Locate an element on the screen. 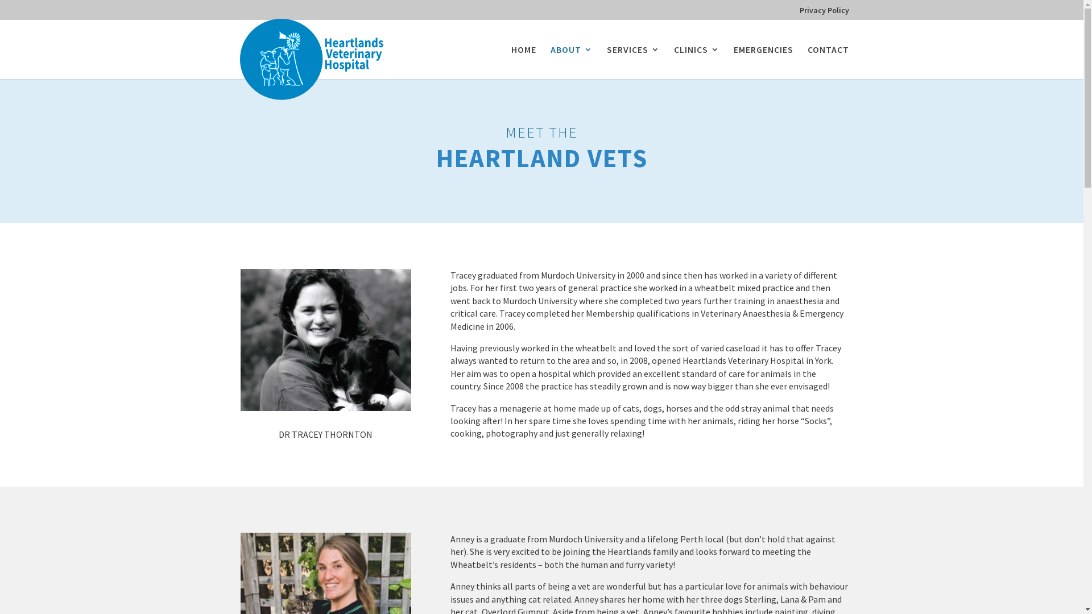 The image size is (1092, 614). EMERGENCIES is located at coordinates (763, 63).